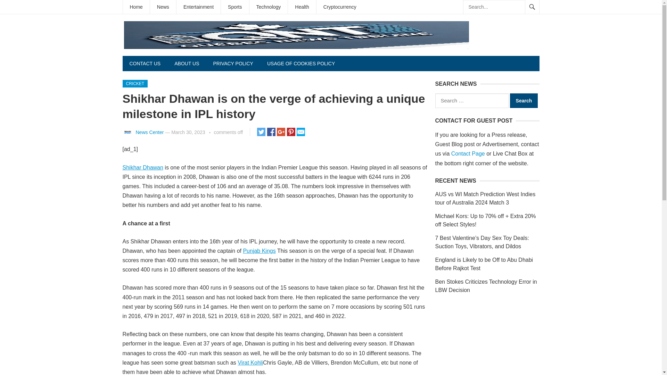  Describe the element at coordinates (142, 167) in the screenshot. I see `Shikhar Dhawan` at that location.